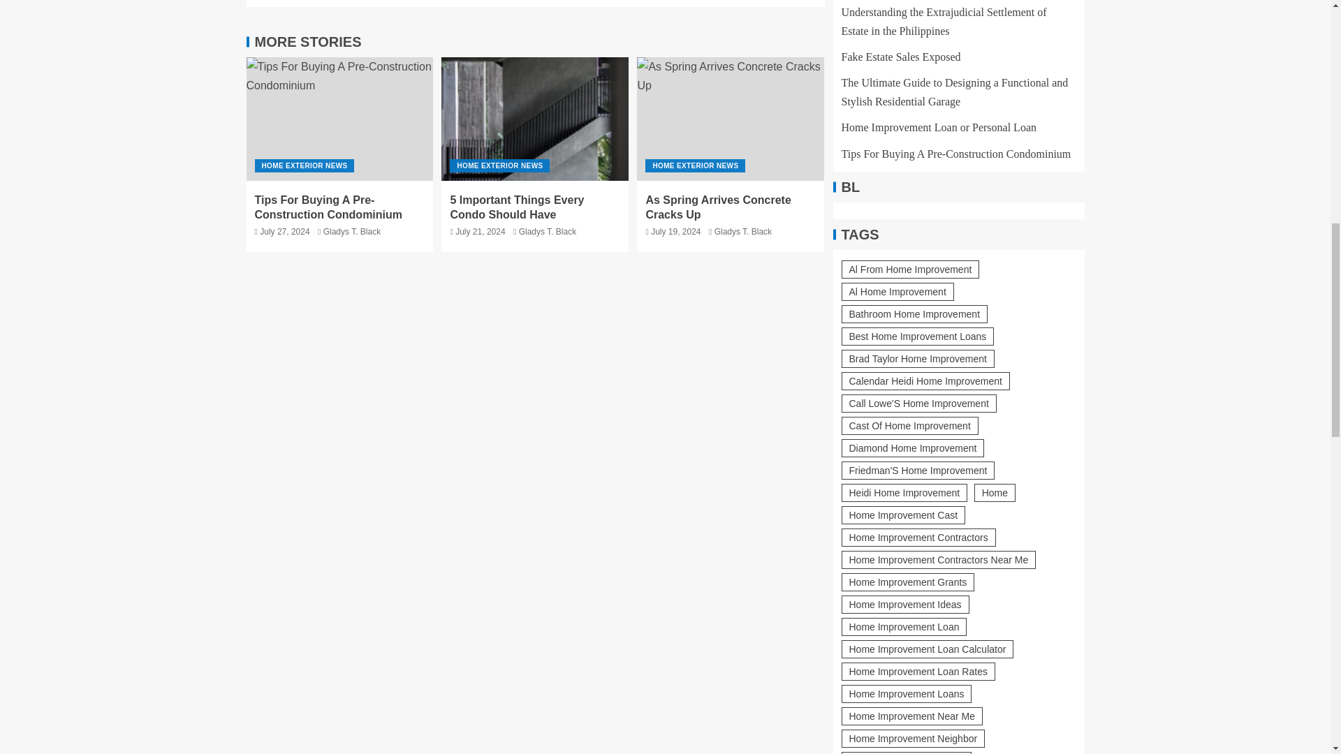 The image size is (1341, 754). I want to click on 5 Important Things Every Condo Should Have, so click(535, 119).